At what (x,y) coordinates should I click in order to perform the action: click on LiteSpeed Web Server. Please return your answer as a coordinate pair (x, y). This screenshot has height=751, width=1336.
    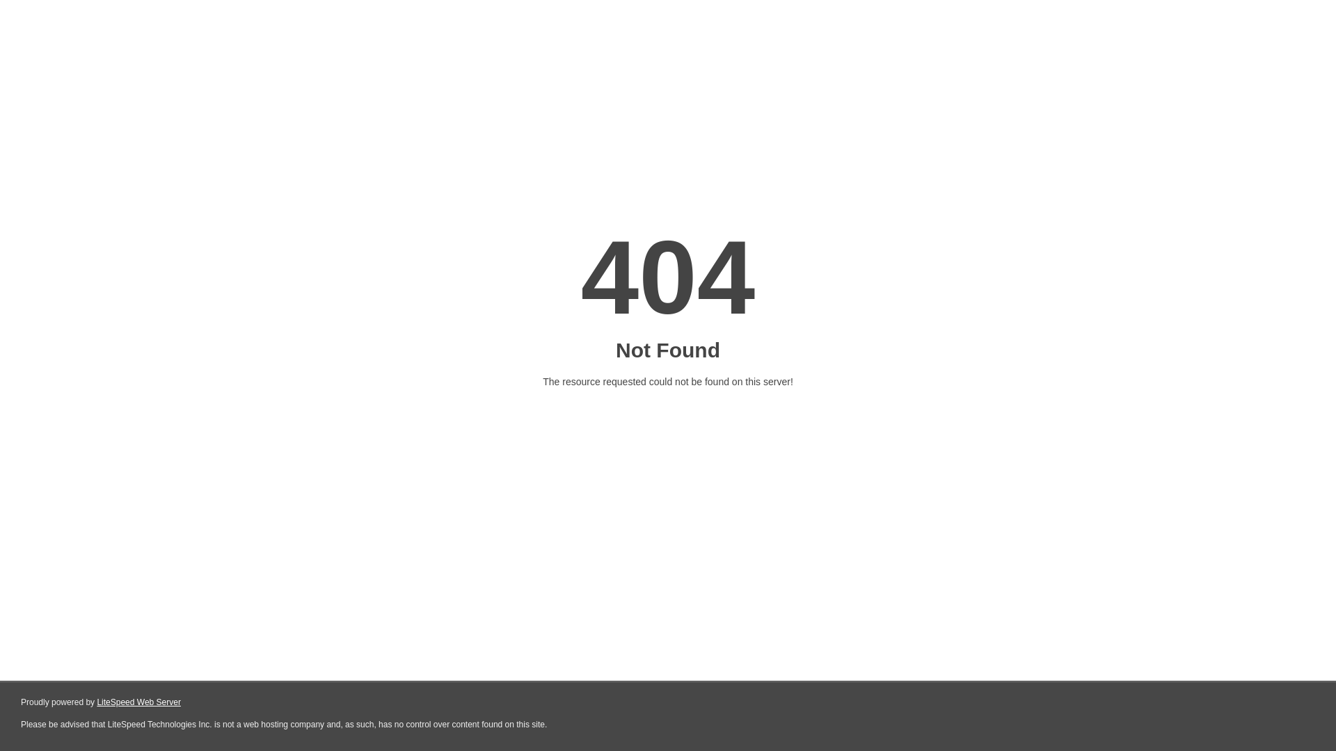
    Looking at the image, I should click on (139, 702).